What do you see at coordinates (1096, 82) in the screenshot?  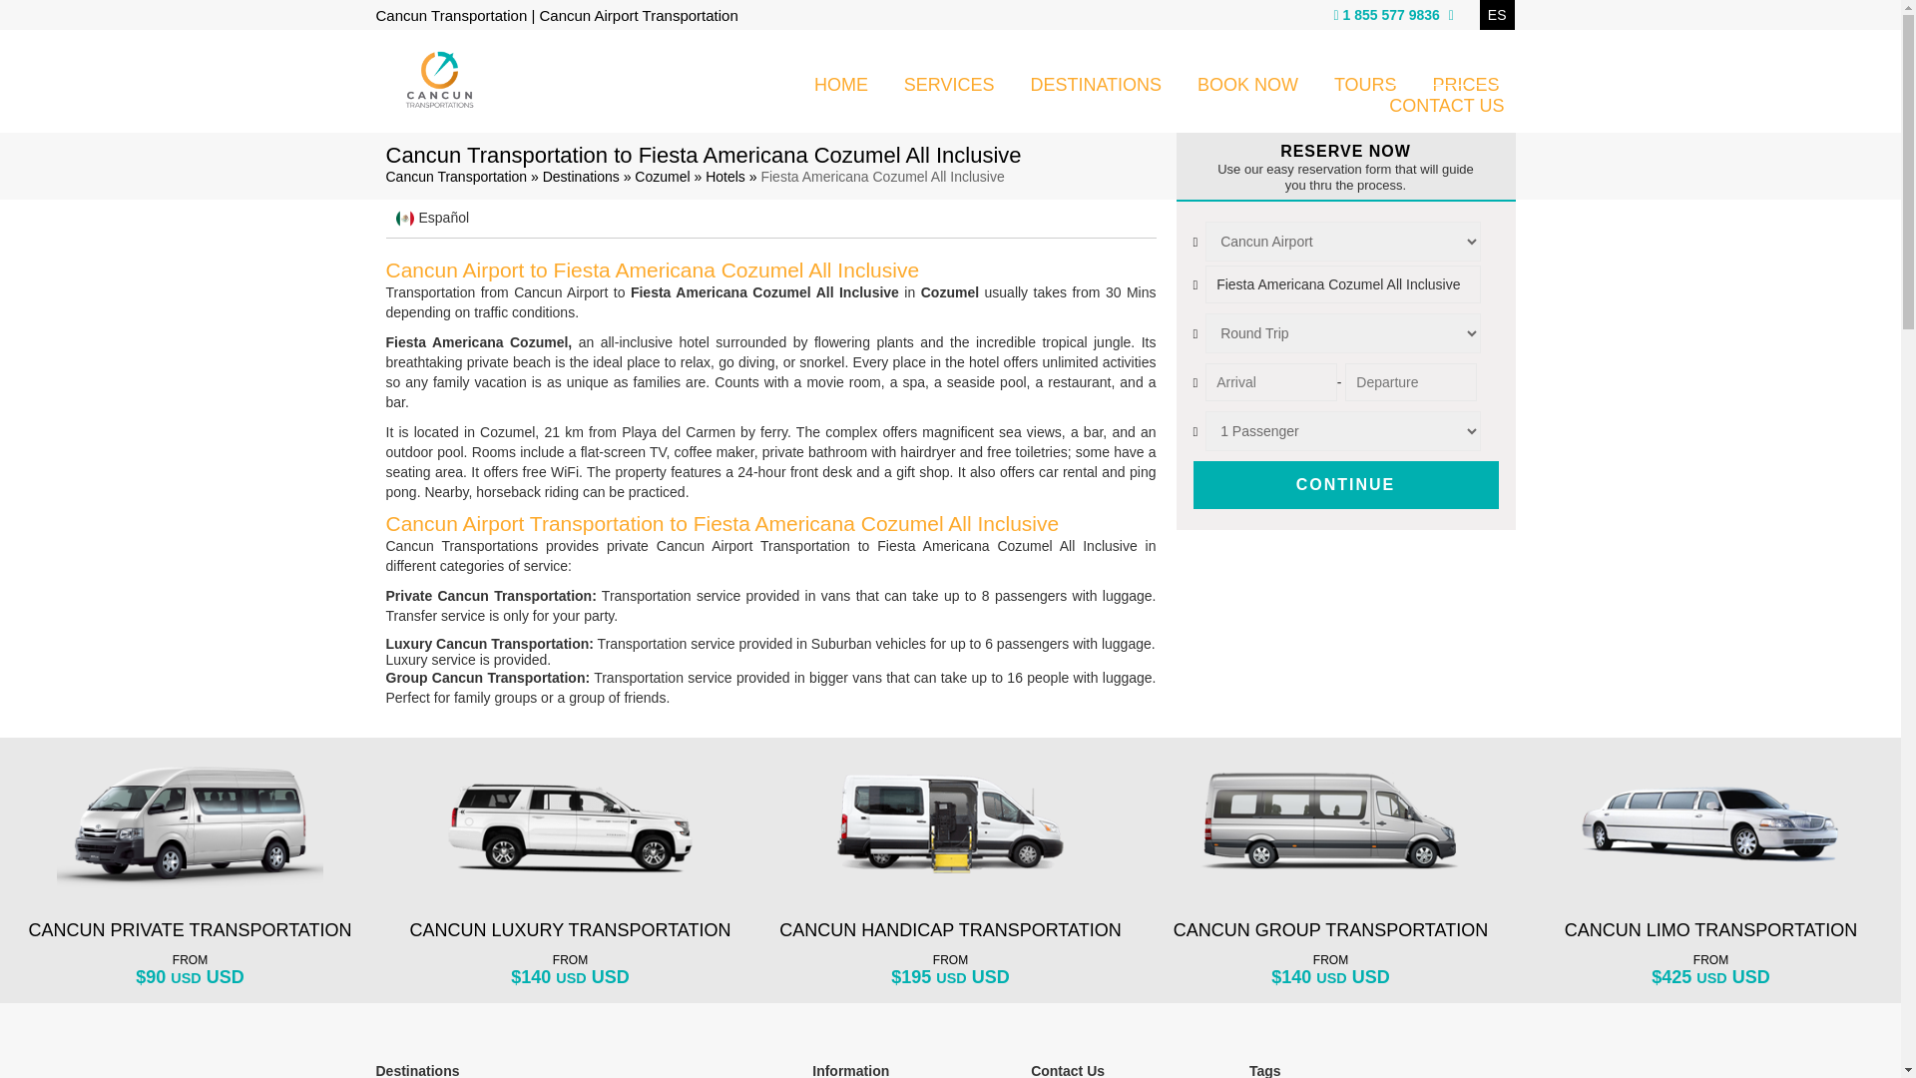 I see `Private Cancun Transportation to Cancun and Riviera Maya` at bounding box center [1096, 82].